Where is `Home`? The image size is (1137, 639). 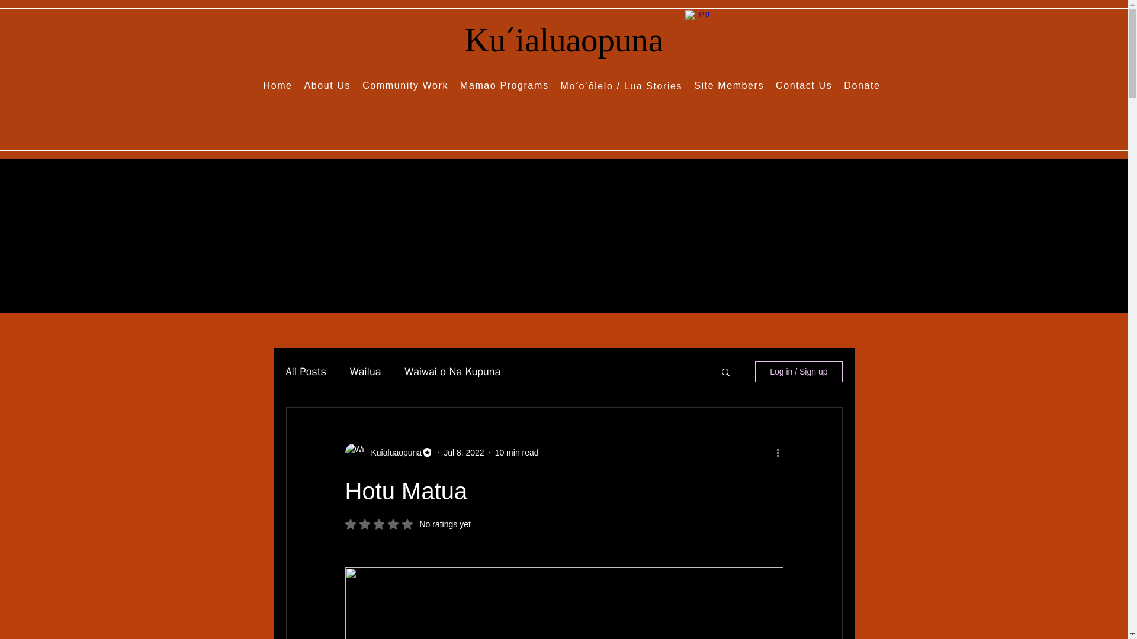
Home is located at coordinates (463, 452).